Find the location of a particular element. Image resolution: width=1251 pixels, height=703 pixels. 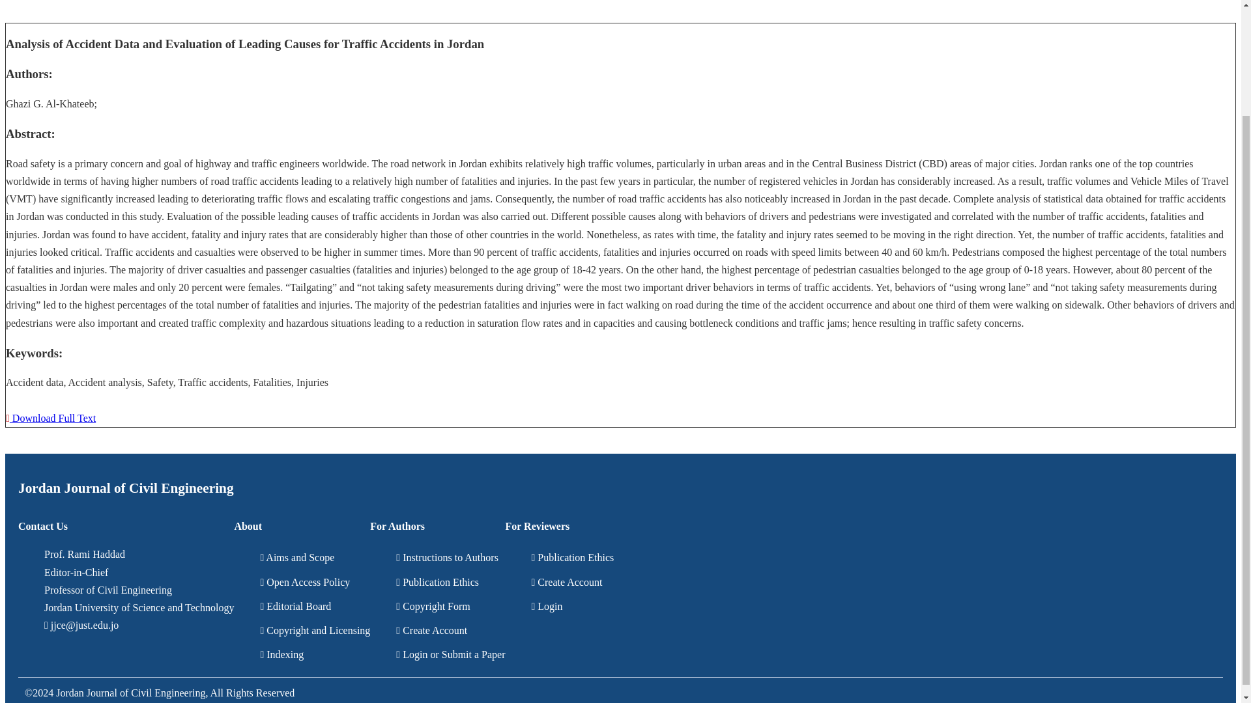

 Create Account is located at coordinates (567, 582).